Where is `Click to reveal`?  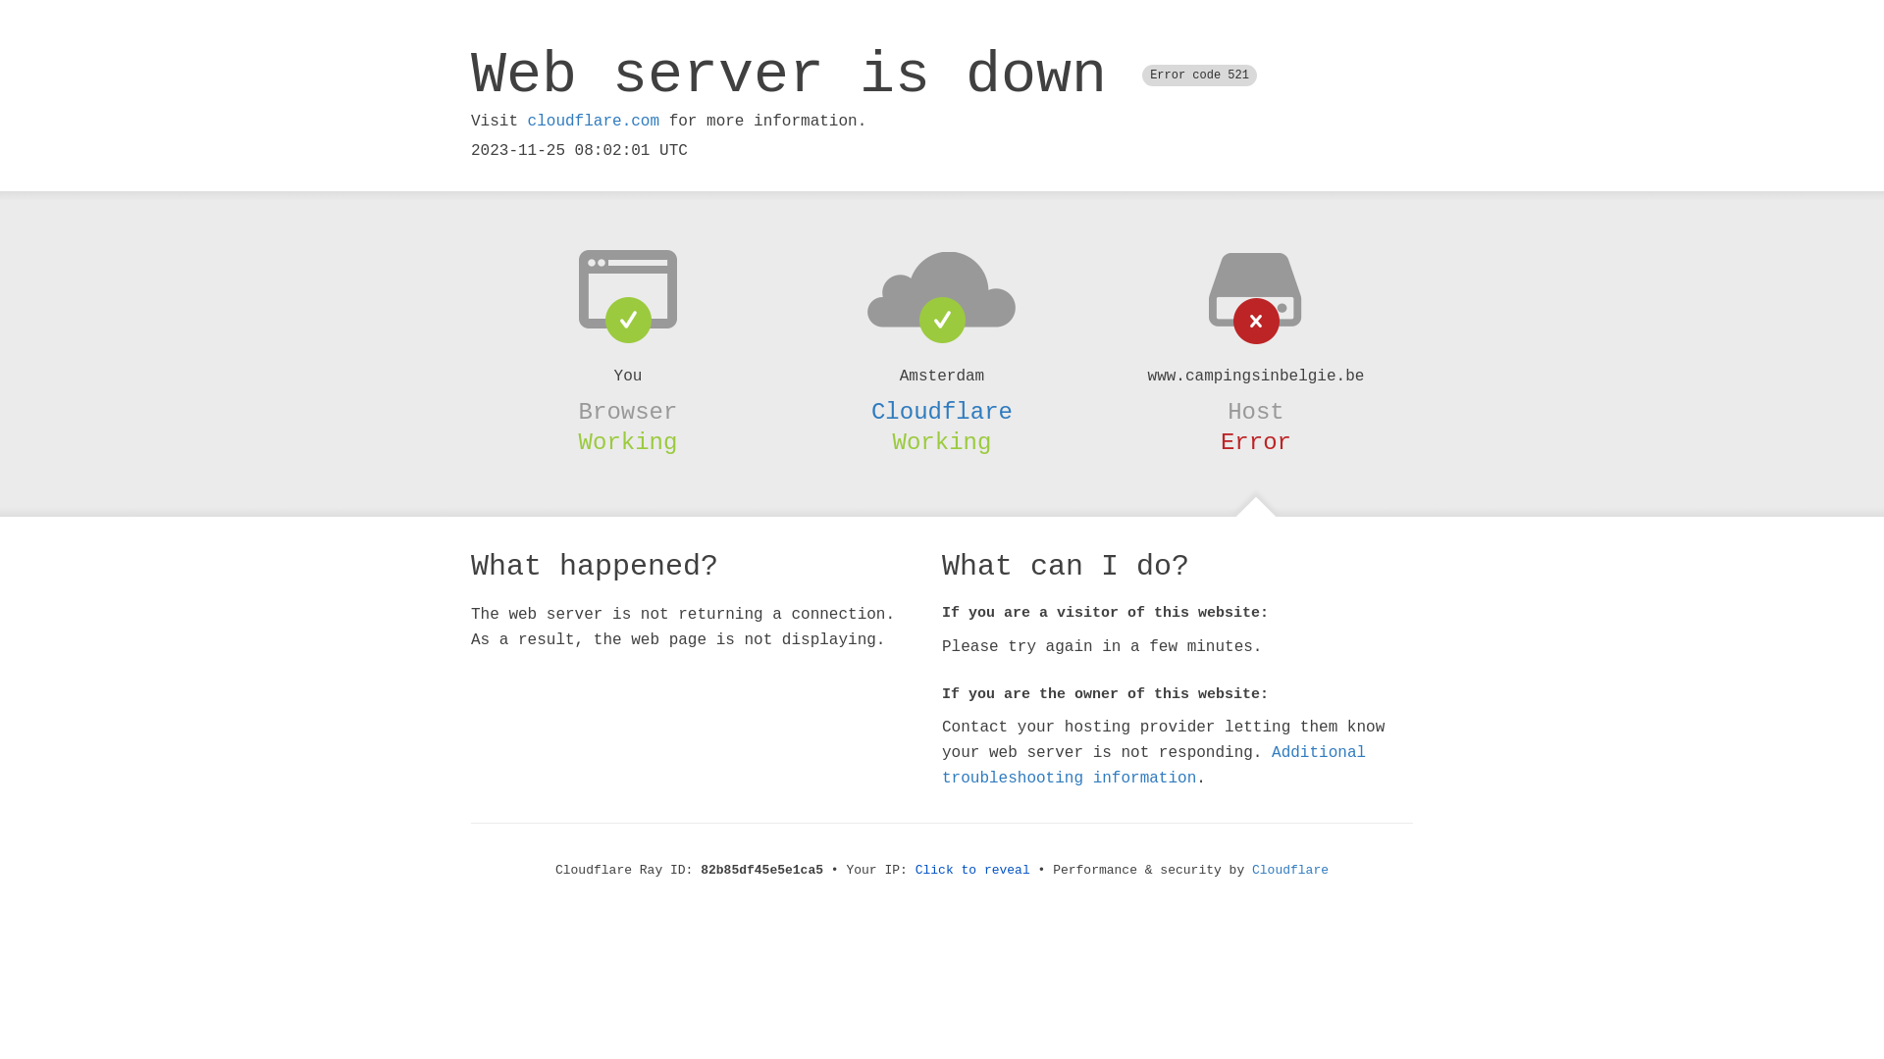
Click to reveal is located at coordinates (973, 871).